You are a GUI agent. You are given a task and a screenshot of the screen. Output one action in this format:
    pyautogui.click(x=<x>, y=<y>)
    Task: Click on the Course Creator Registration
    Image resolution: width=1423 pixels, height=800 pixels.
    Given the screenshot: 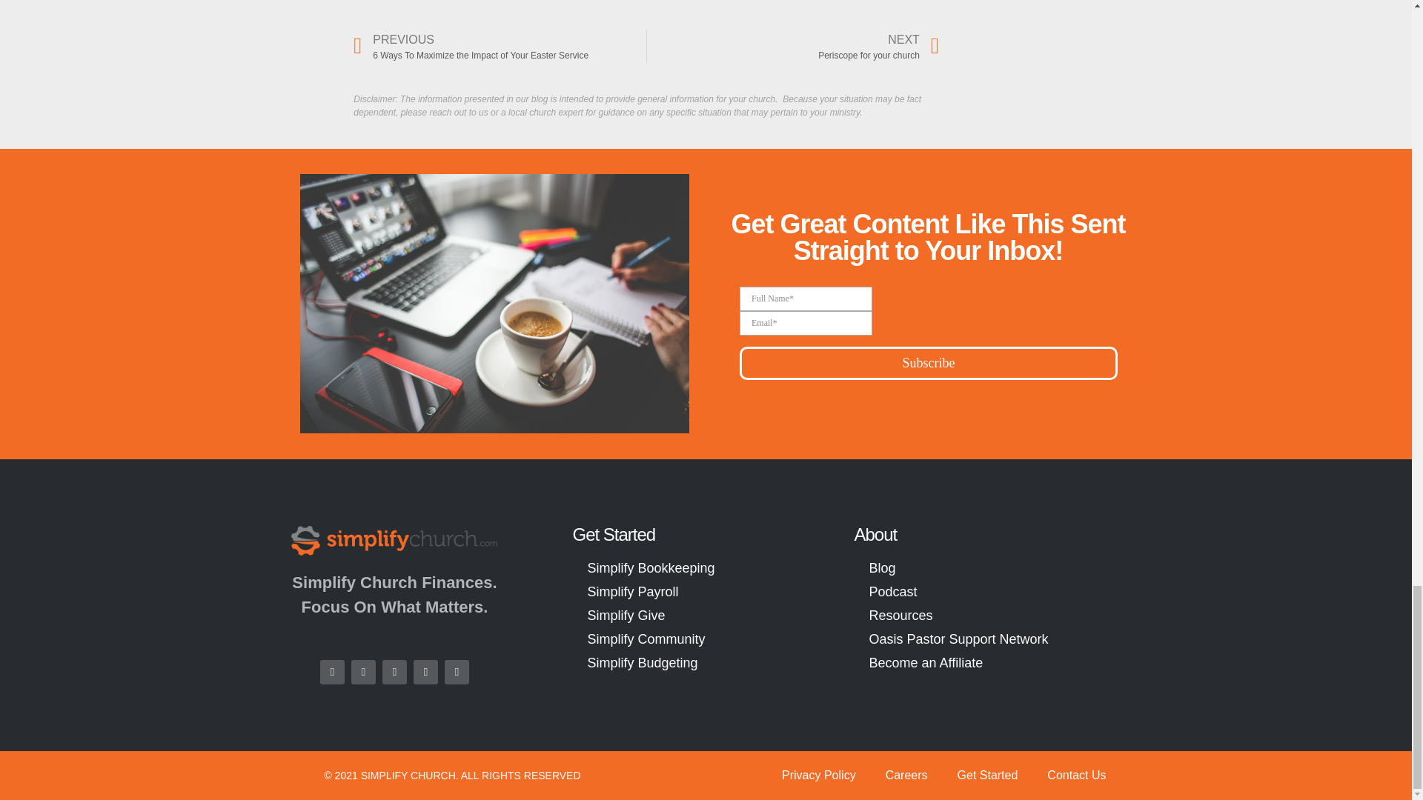 What is the action you would take?
    pyautogui.click(x=928, y=335)
    